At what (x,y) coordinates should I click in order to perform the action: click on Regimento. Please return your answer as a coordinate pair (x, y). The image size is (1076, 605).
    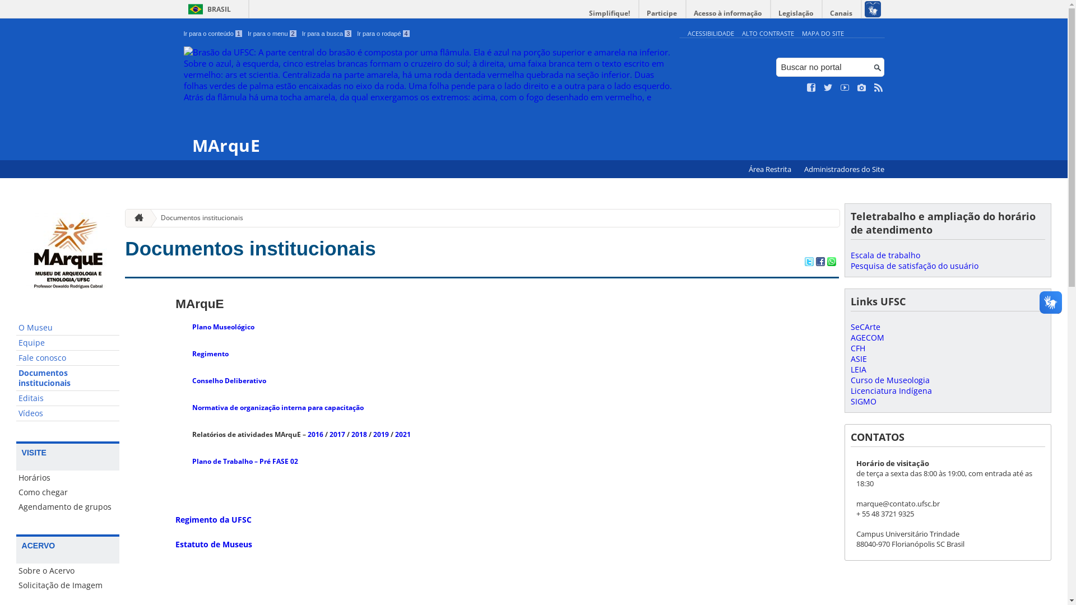
    Looking at the image, I should click on (211, 354).